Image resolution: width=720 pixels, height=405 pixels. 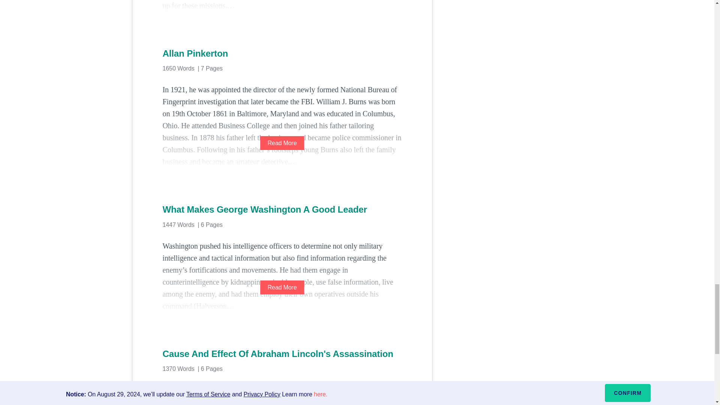 I want to click on What Makes George Washington A Good Leader, so click(x=282, y=209).